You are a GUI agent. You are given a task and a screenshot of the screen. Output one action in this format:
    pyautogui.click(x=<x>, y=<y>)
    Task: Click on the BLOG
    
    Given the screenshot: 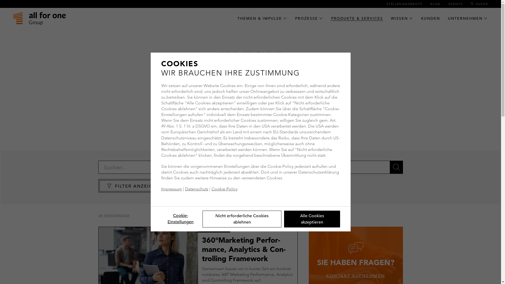 What is the action you would take?
    pyautogui.click(x=436, y=4)
    